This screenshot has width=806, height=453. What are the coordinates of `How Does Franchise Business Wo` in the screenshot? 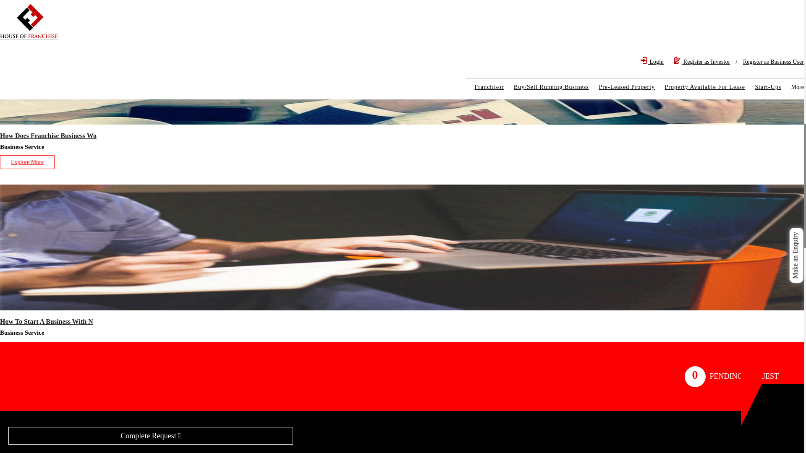 It's located at (48, 135).